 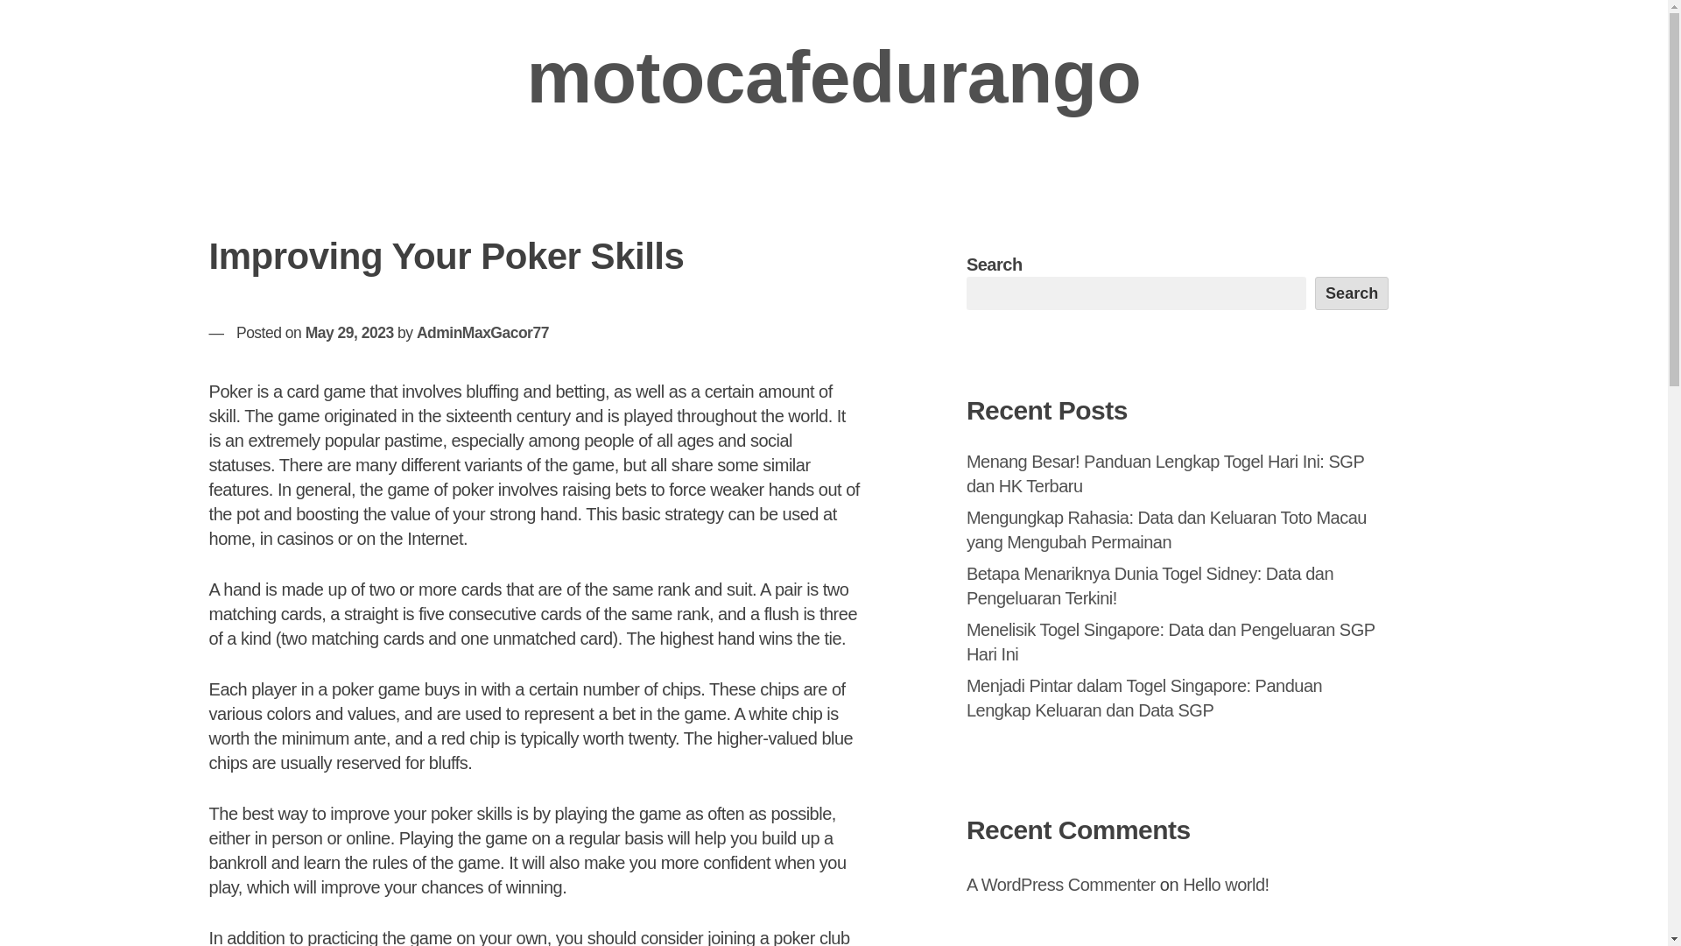 What do you see at coordinates (1226, 885) in the screenshot?
I see `Hello world!` at bounding box center [1226, 885].